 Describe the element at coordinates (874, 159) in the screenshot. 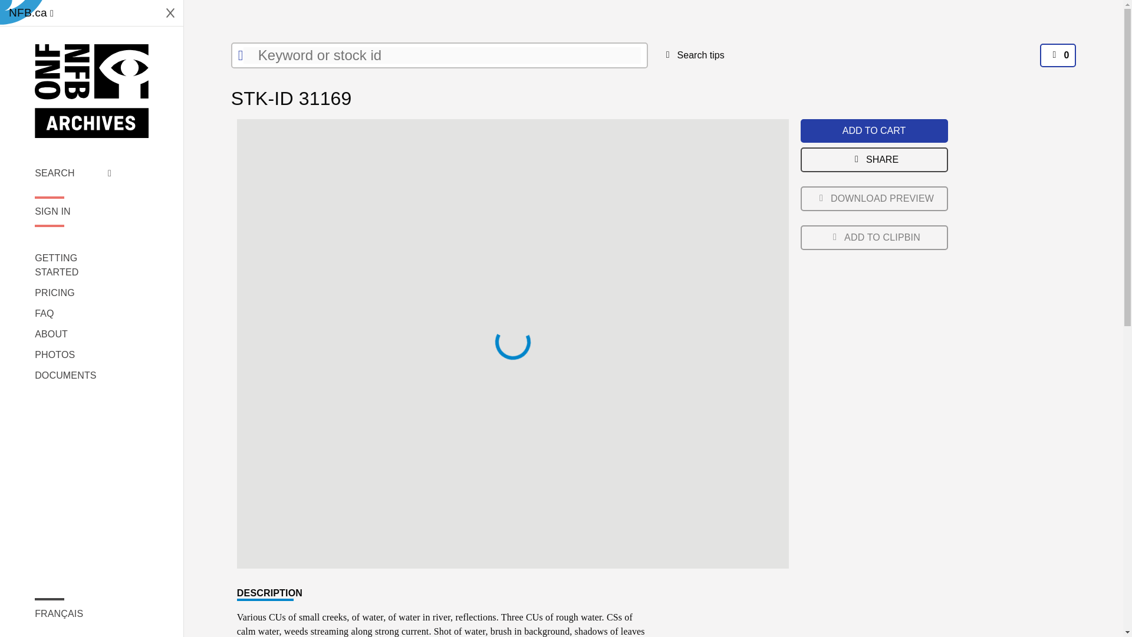

I see `SHARE` at that location.